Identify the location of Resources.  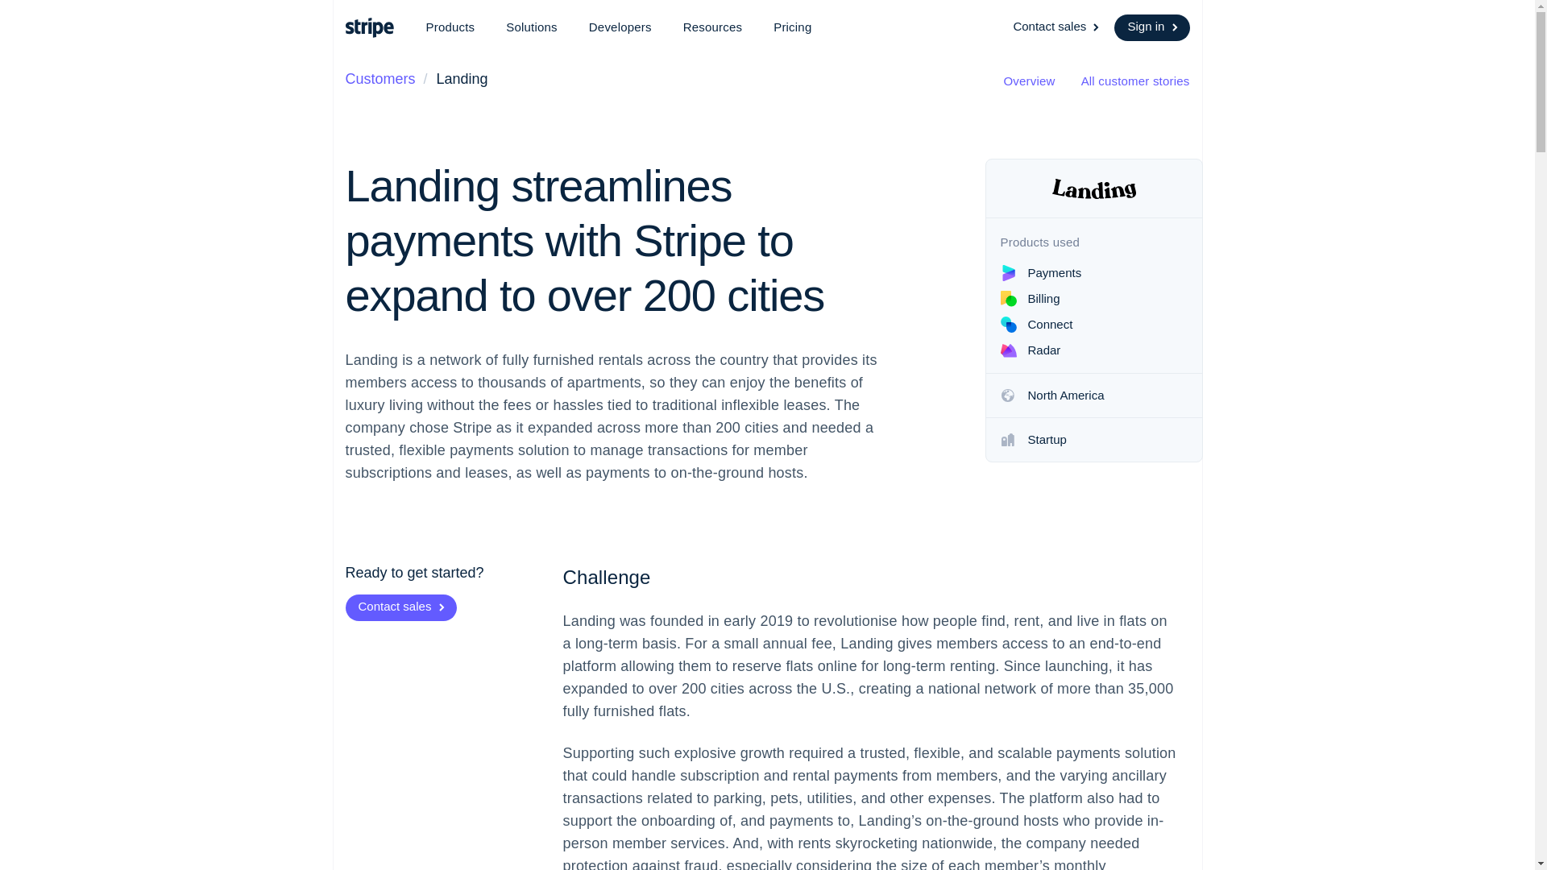
(712, 27).